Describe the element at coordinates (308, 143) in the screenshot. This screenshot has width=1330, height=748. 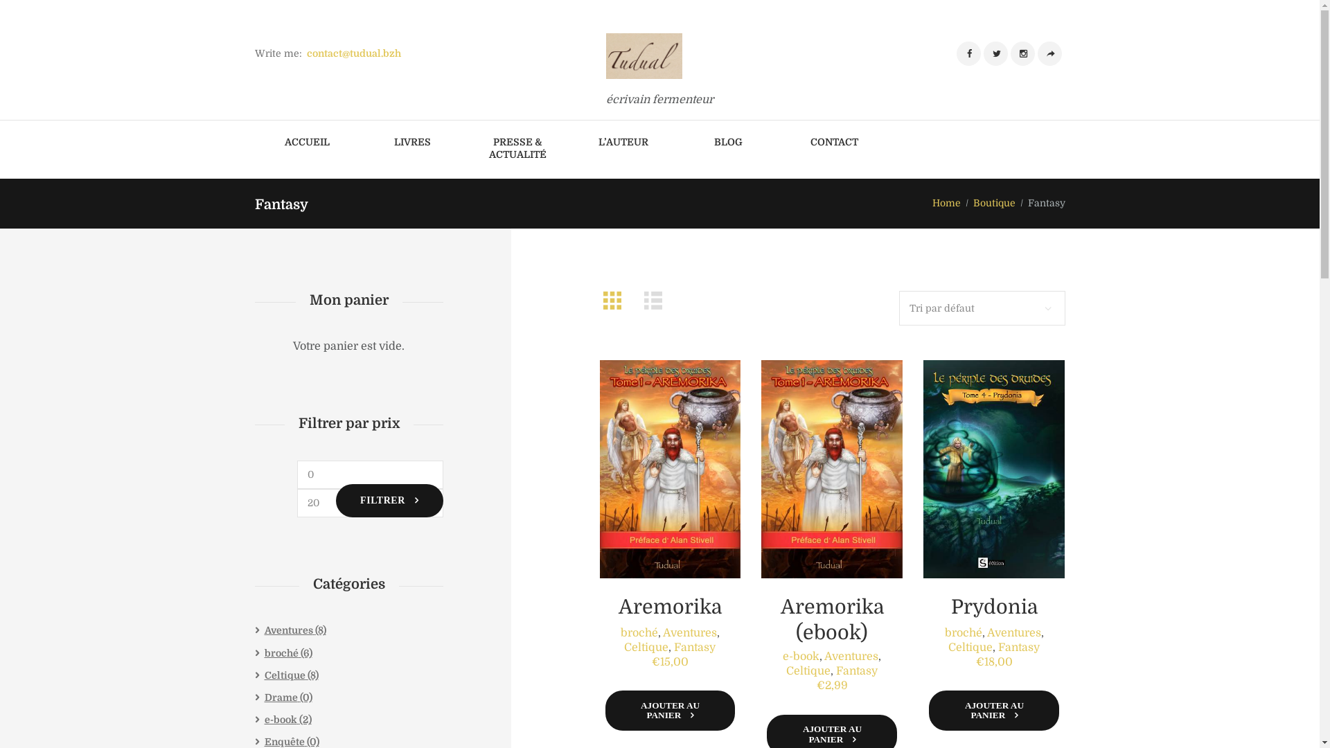
I see `ACCUEIL` at that location.